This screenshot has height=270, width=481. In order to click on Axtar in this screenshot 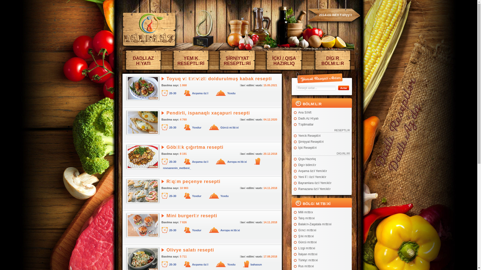, I will do `click(344, 88)`.